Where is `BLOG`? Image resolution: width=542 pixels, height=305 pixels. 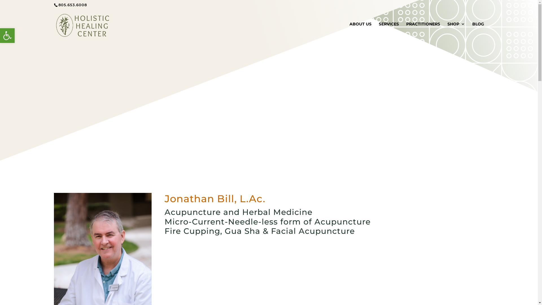 BLOG is located at coordinates (478, 31).